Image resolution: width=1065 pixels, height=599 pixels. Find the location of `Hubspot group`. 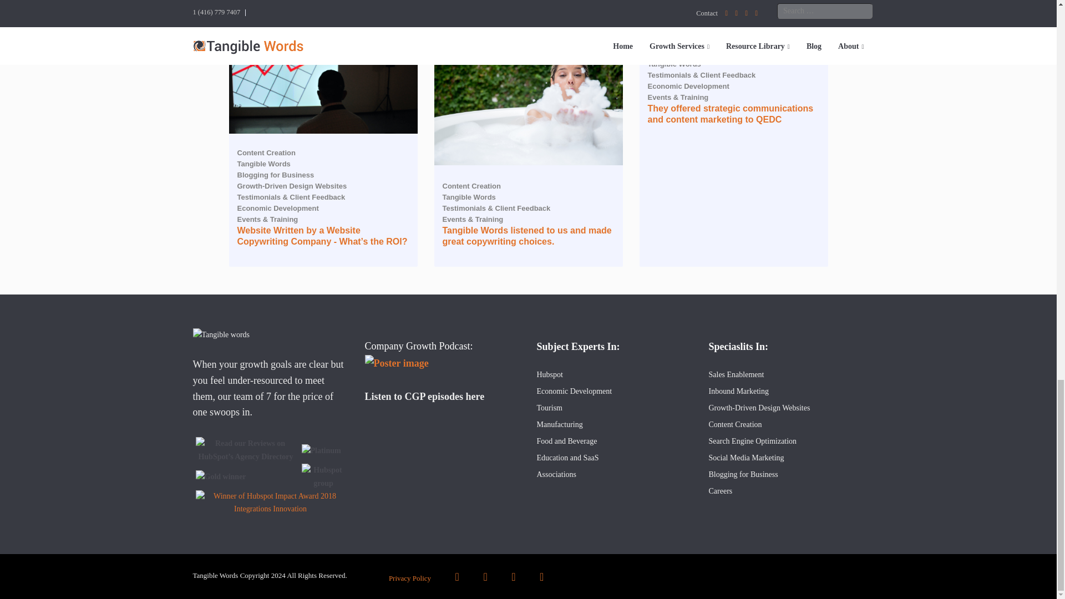

Hubspot group is located at coordinates (323, 477).